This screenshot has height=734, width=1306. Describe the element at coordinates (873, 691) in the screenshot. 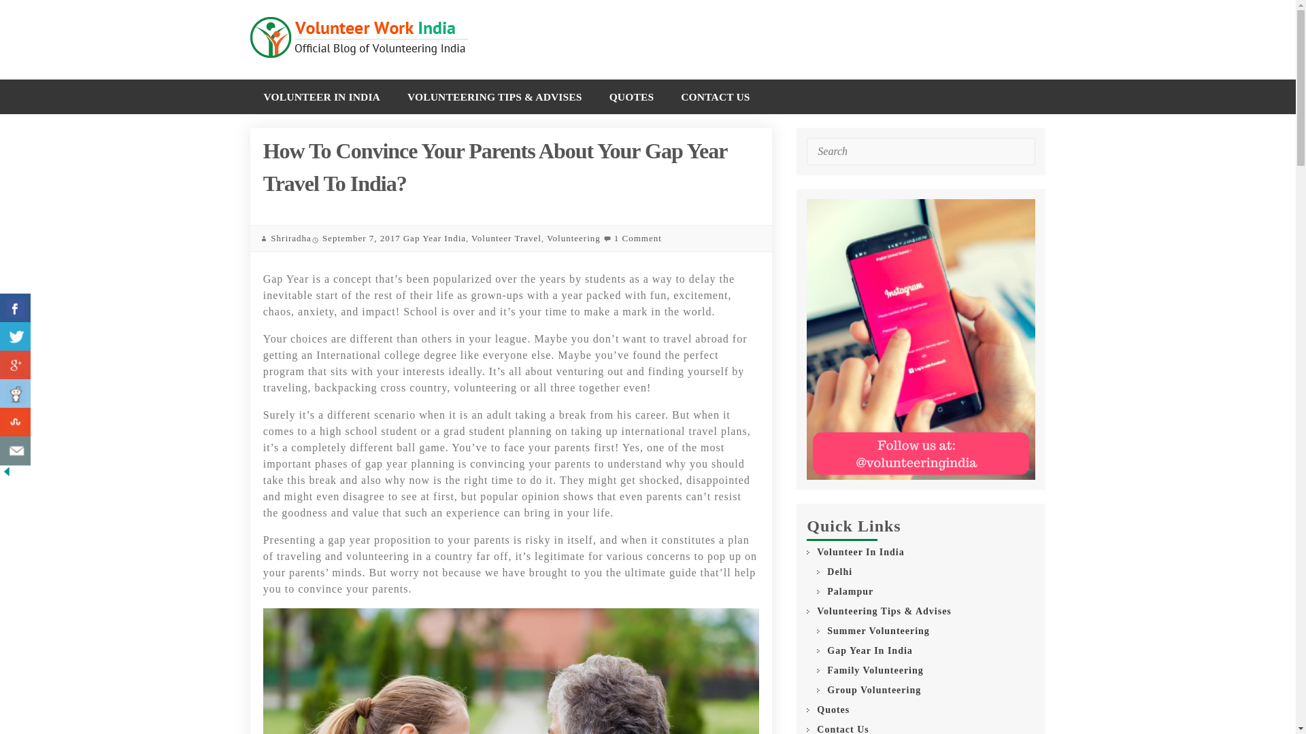

I see `Group Volunteering` at that location.